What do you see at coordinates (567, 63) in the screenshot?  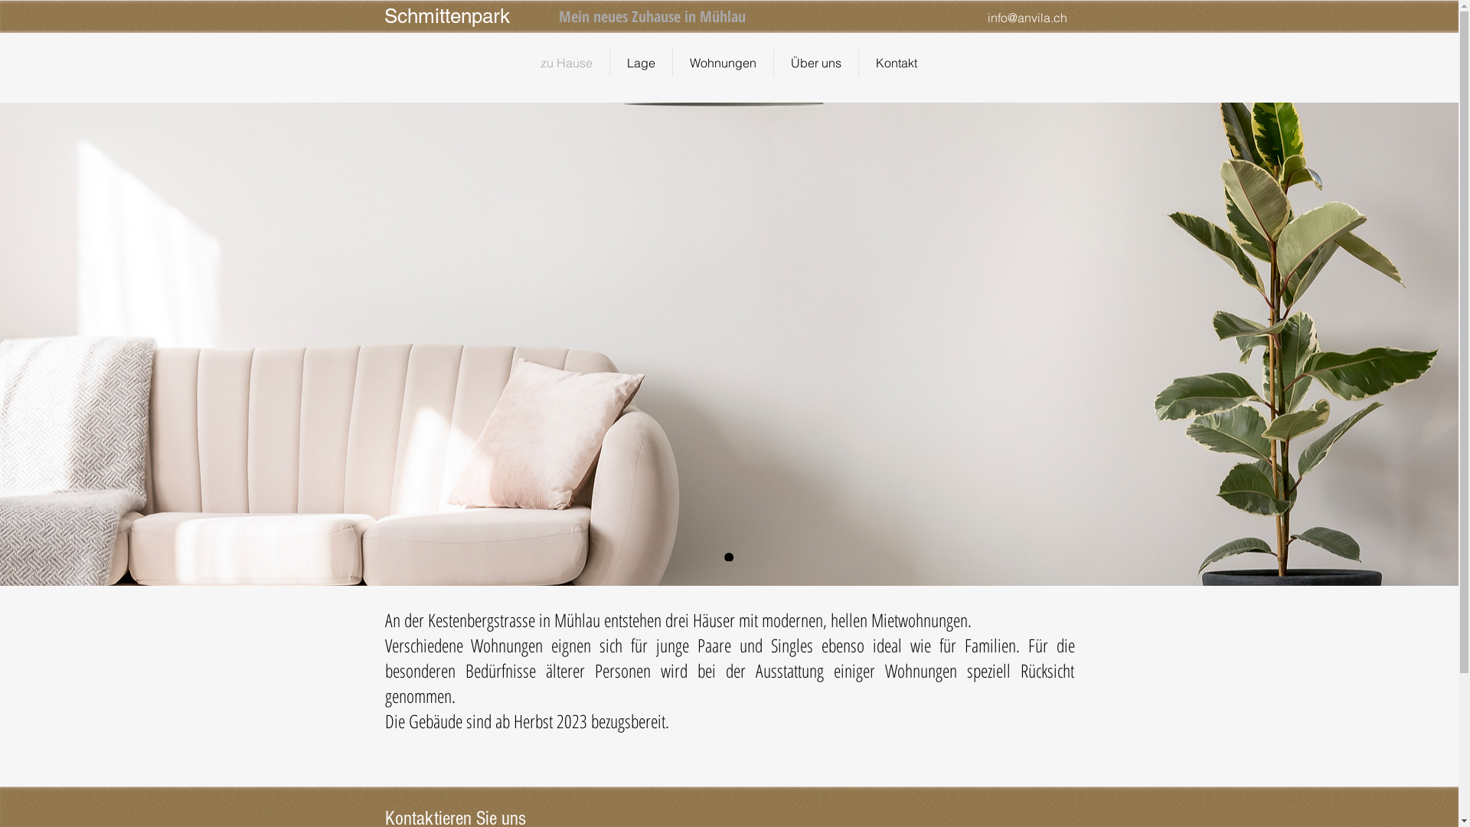 I see `zu Hause` at bounding box center [567, 63].